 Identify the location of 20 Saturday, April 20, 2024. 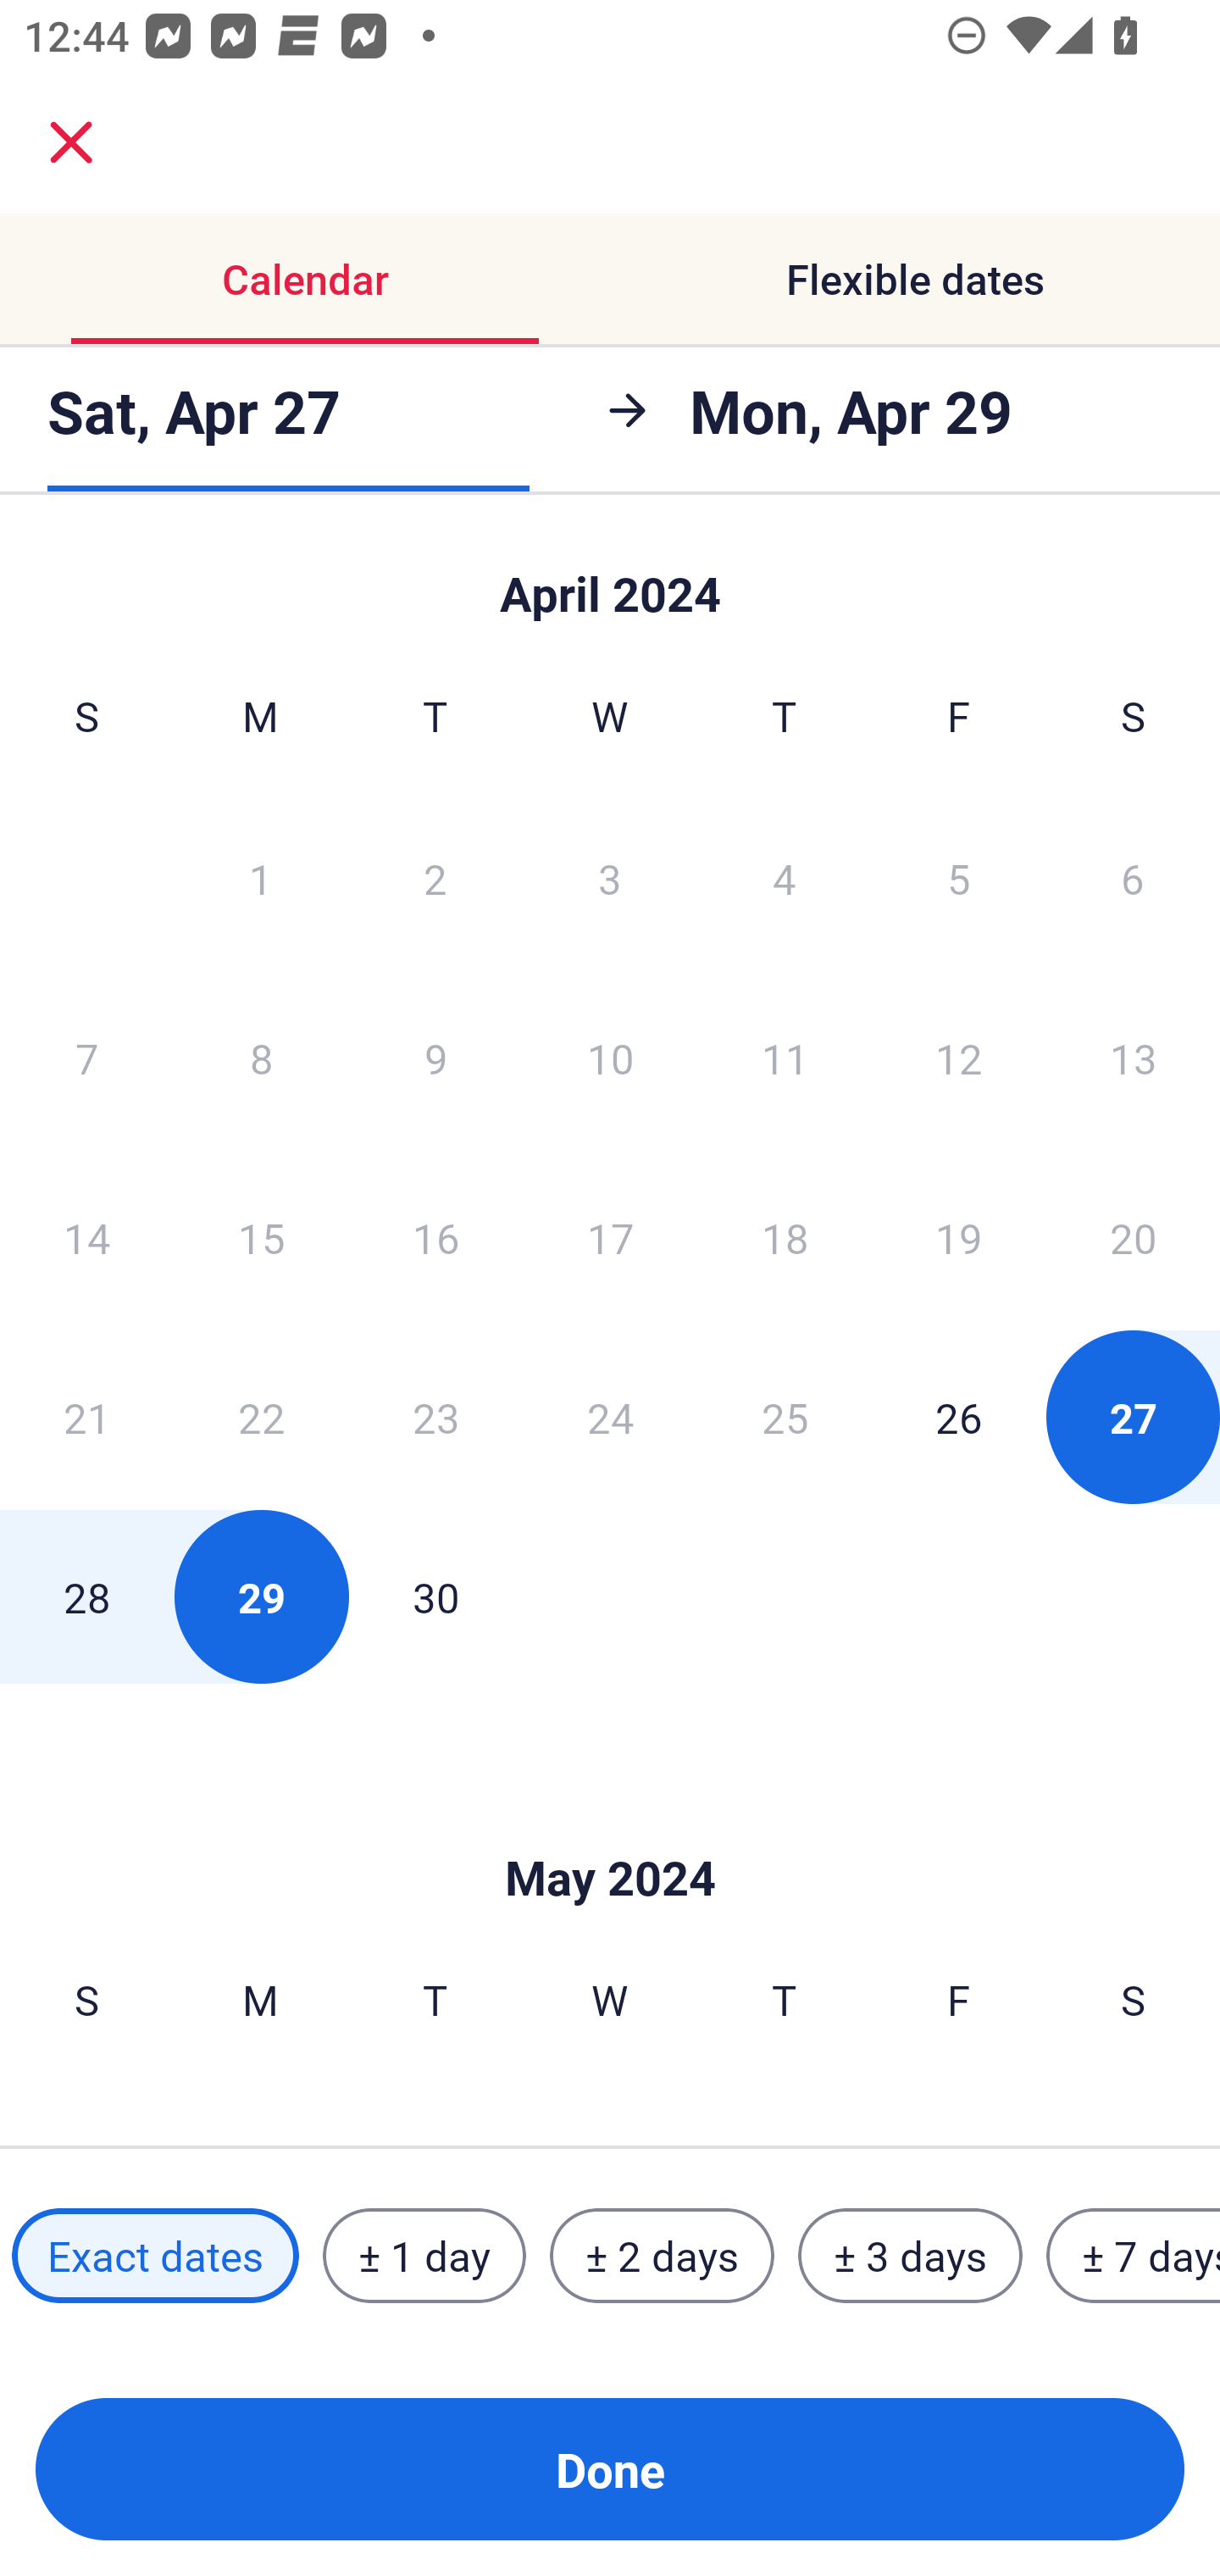
(1134, 1237).